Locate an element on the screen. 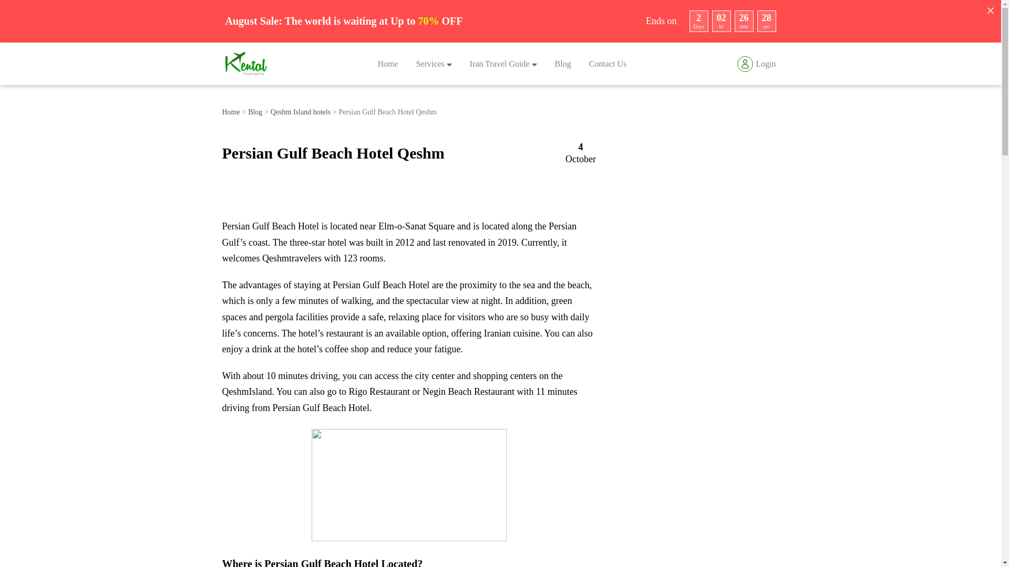 This screenshot has height=567, width=1009. Contact Us is located at coordinates (608, 64).